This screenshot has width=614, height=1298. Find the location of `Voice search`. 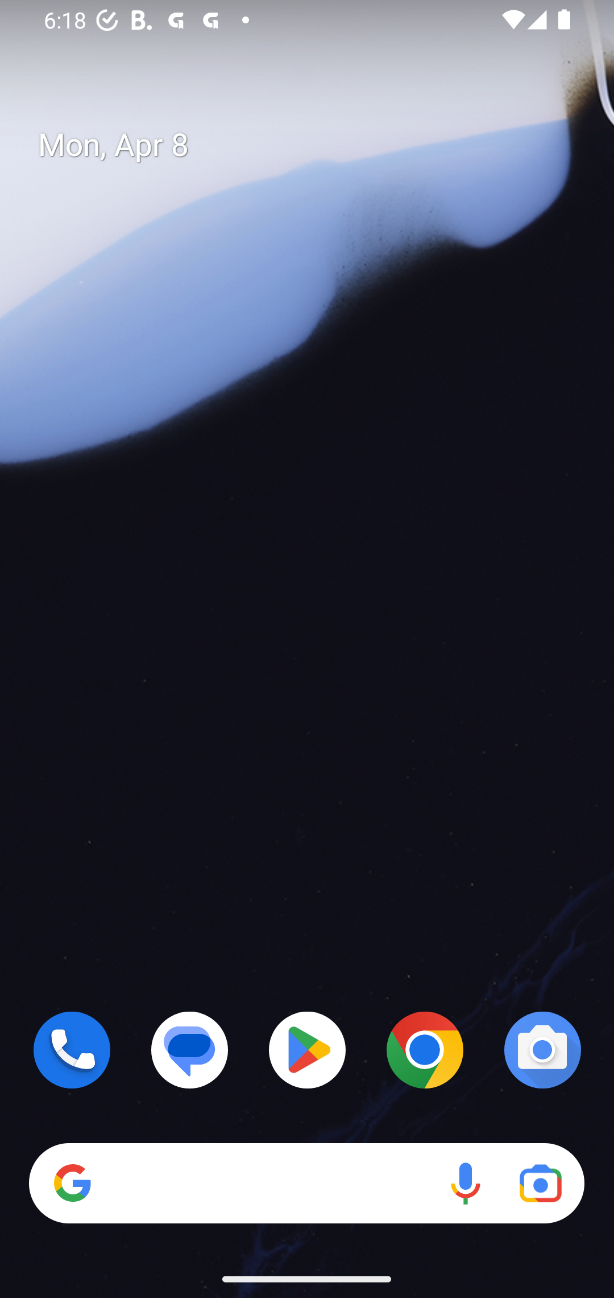

Voice search is located at coordinates (465, 1184).